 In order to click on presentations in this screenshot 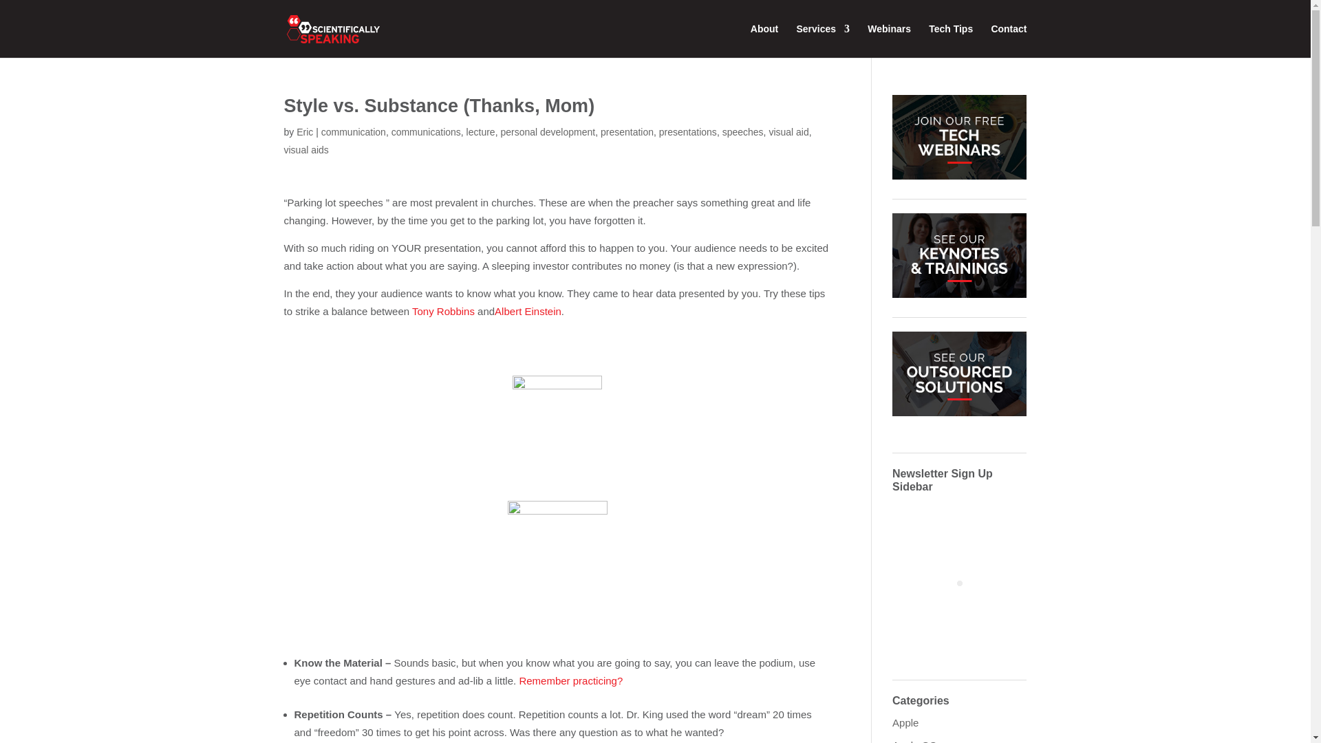, I will do `click(688, 131)`.